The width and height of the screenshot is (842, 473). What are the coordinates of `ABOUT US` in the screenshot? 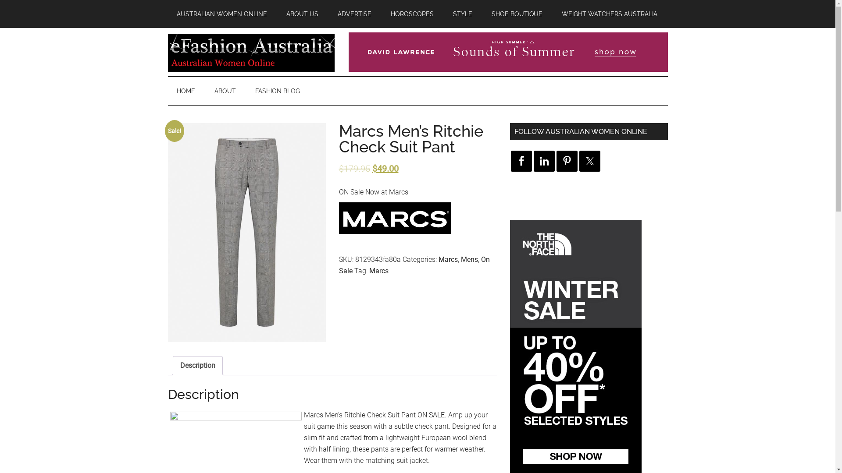 It's located at (302, 14).